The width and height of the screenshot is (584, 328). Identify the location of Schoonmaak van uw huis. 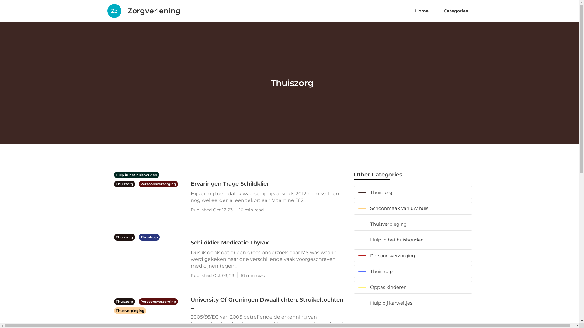
(413, 208).